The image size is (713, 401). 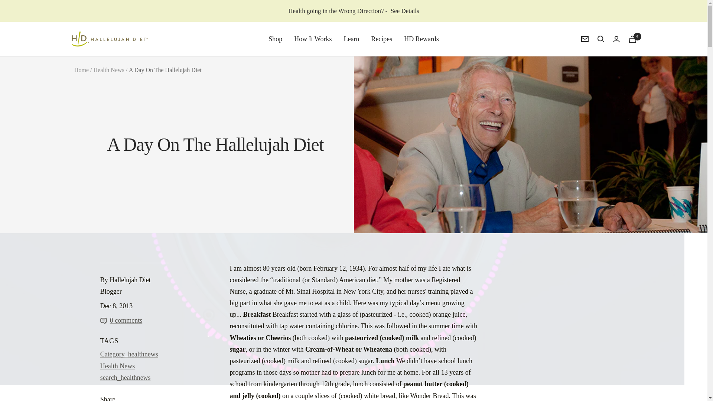 What do you see at coordinates (351, 39) in the screenshot?
I see `Learn` at bounding box center [351, 39].